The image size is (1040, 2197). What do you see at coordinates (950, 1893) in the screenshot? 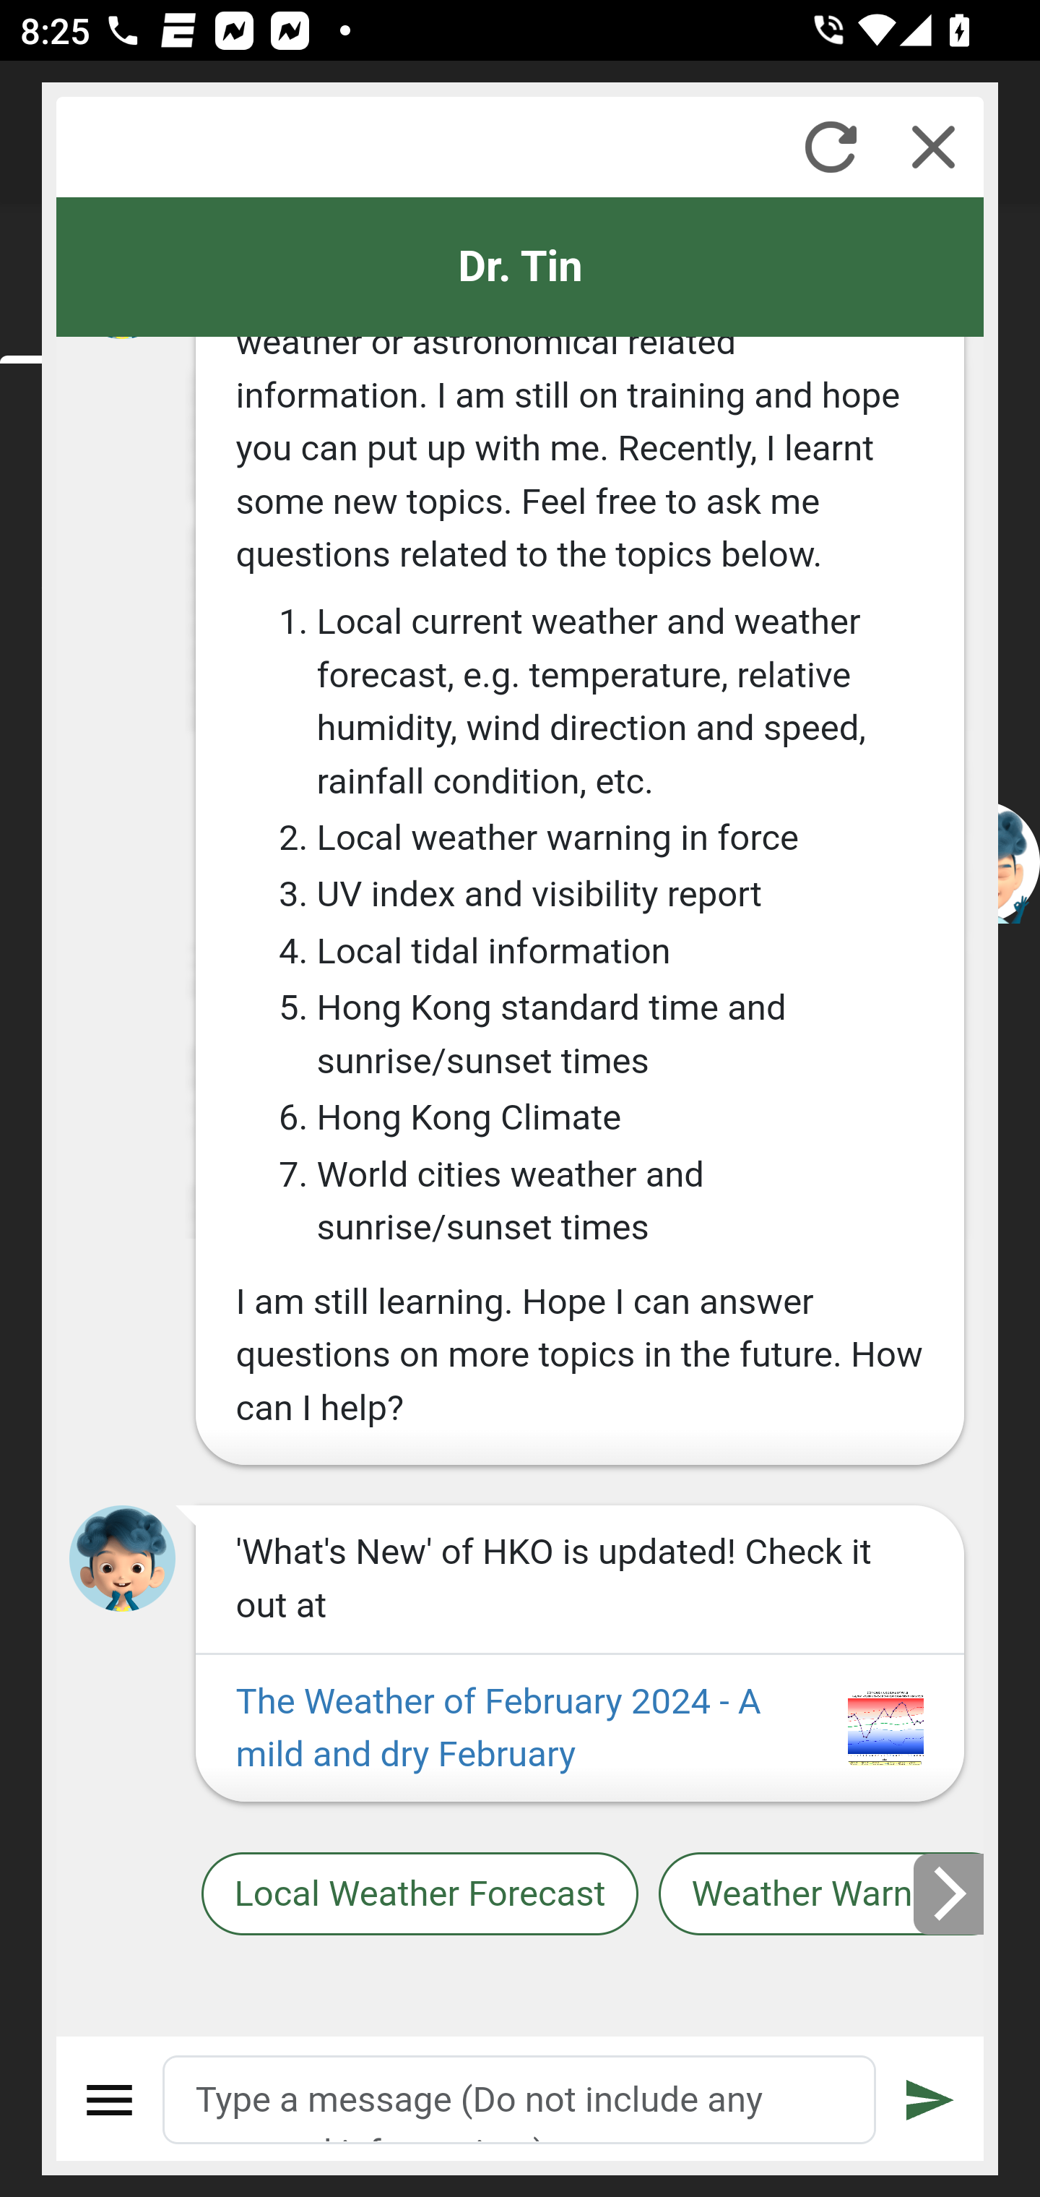
I see `Next slide` at bounding box center [950, 1893].